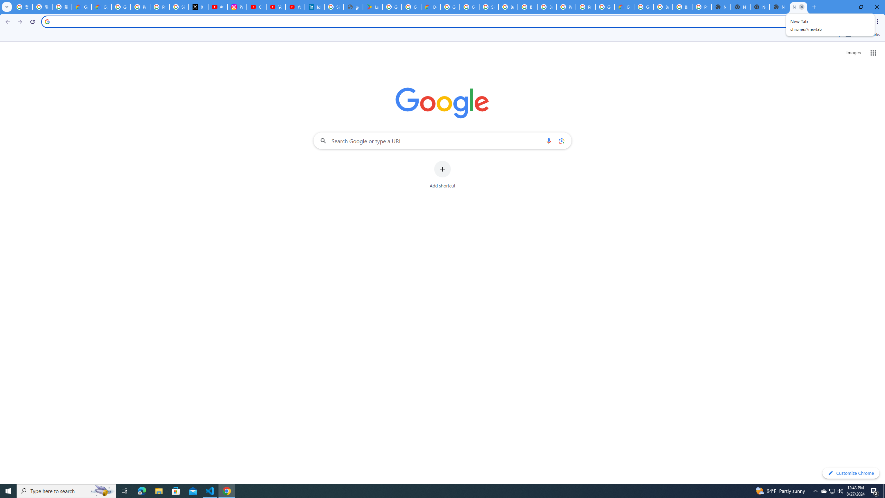 Image resolution: width=885 pixels, height=498 pixels. Describe the element at coordinates (218, 7) in the screenshot. I see `#nbabasketballhighlights - YouTube` at that location.